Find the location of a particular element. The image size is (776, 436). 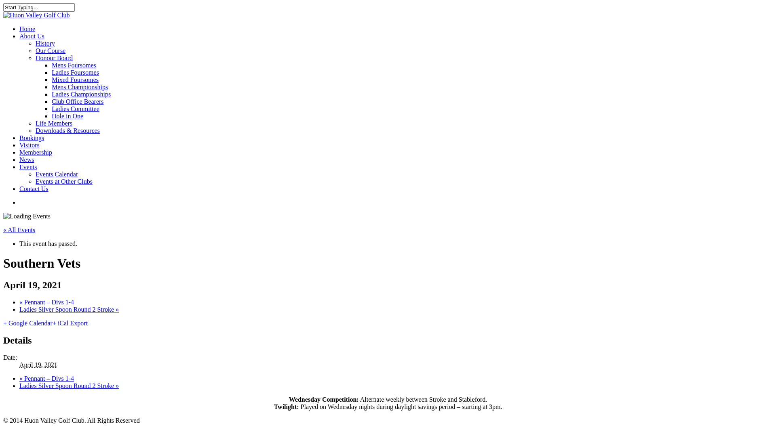

Visitors is located at coordinates (30, 145).